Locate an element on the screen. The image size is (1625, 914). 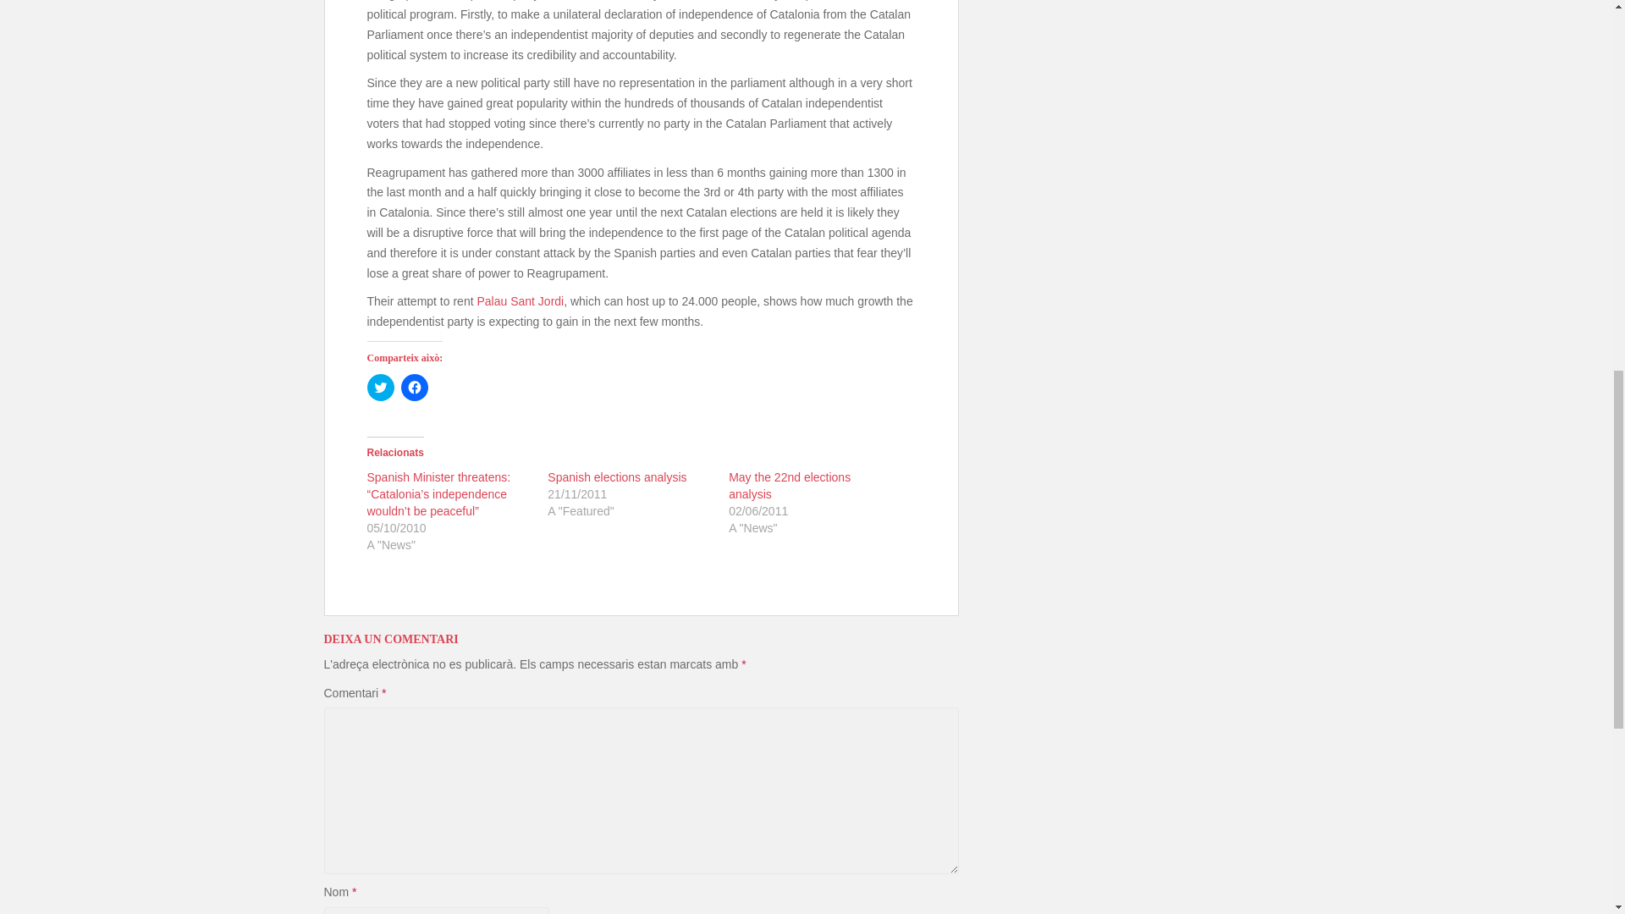
Feu clic per compartir al Facebook is located at coordinates (415, 388).